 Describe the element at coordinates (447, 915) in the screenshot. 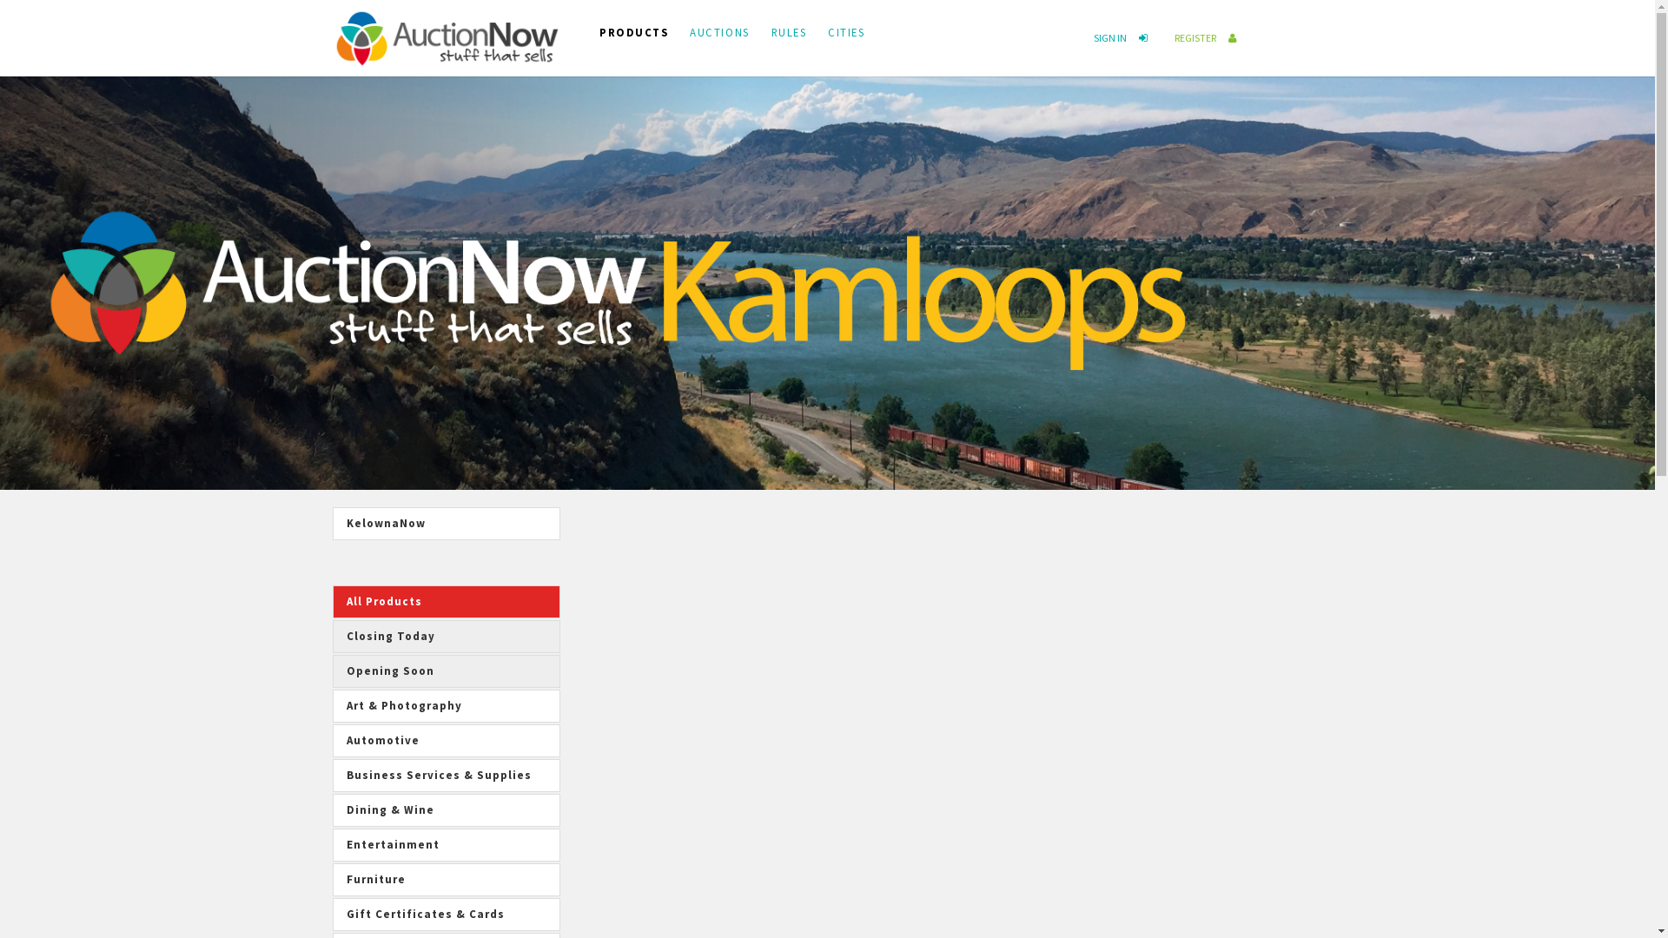

I see `Gift Certificates & Cards` at that location.